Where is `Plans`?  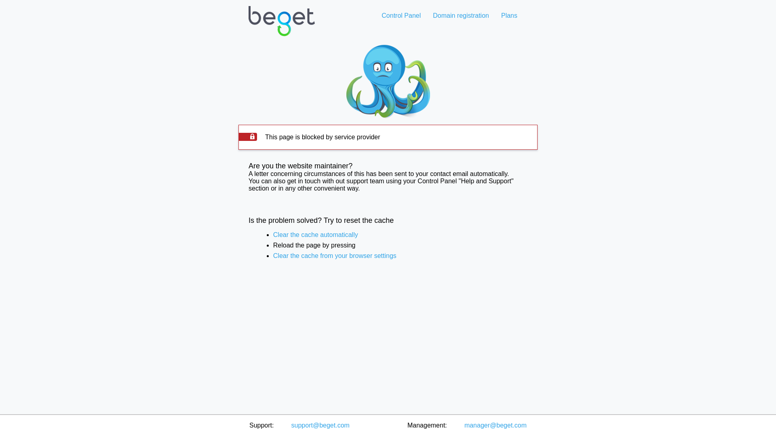
Plans is located at coordinates (509, 15).